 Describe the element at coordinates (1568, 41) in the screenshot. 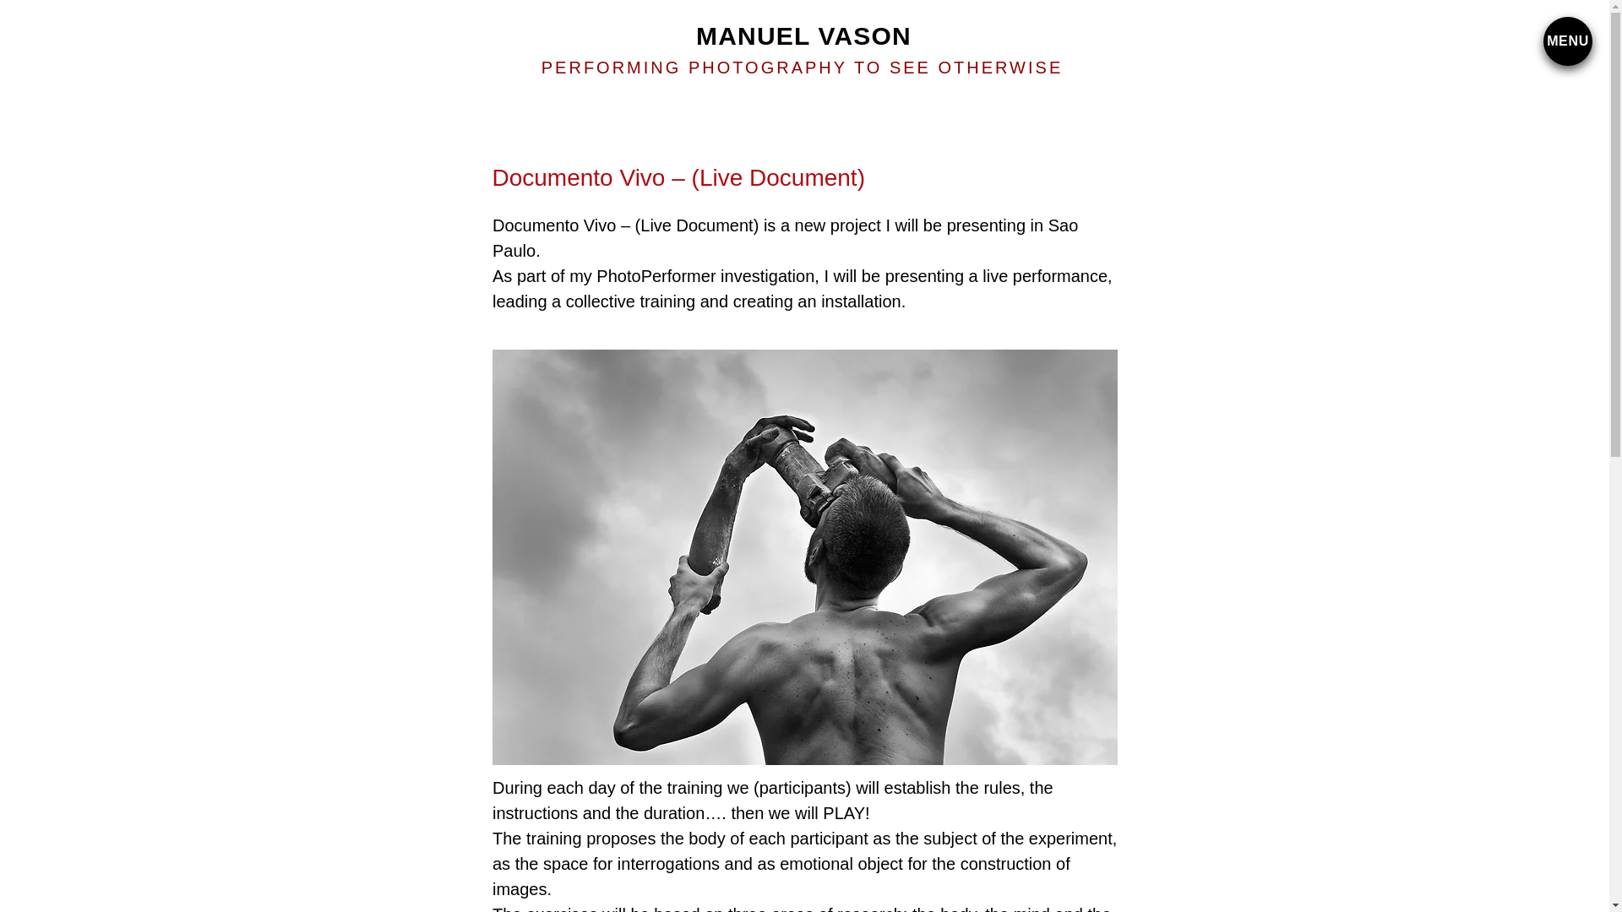

I see `MENU` at that location.